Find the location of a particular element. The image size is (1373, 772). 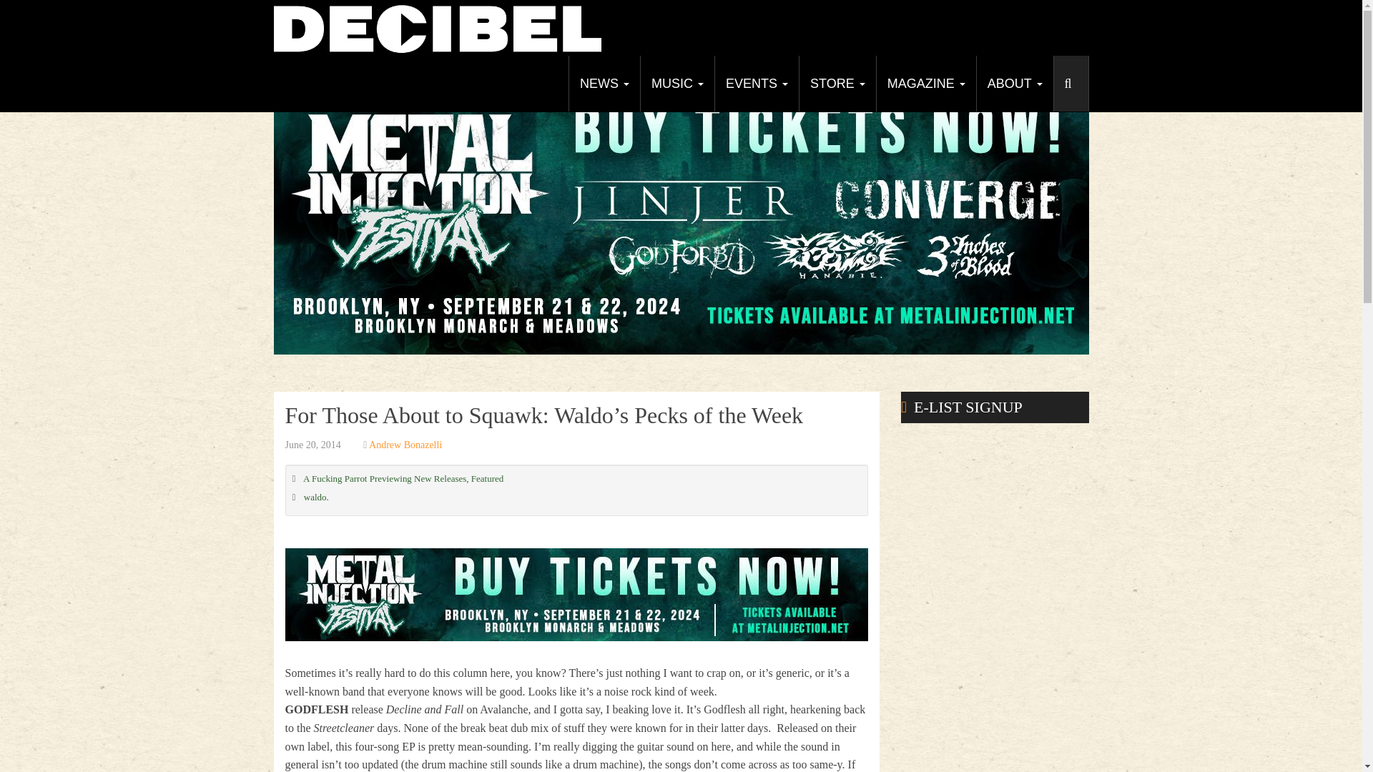

Events is located at coordinates (757, 83).